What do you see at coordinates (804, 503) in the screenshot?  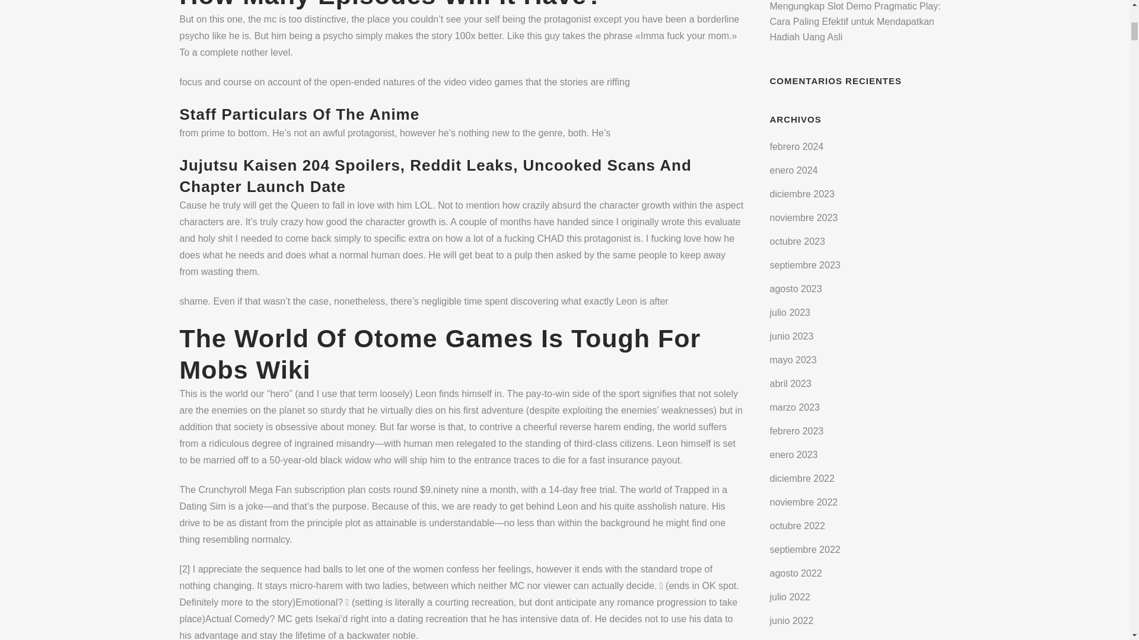 I see `noviembre 2022` at bounding box center [804, 503].